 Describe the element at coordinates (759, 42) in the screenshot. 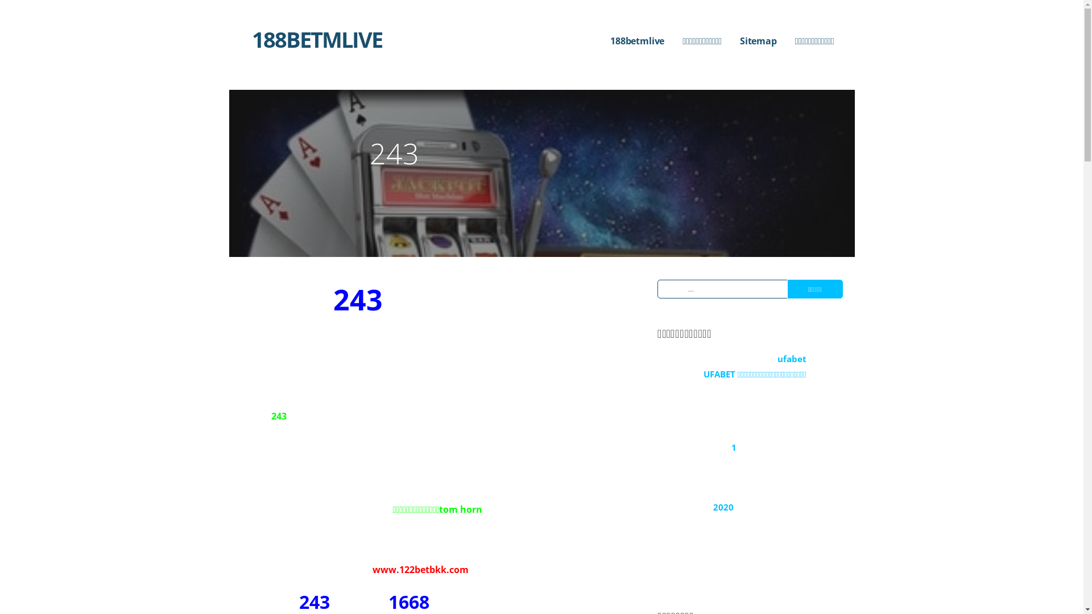

I see `Sitemap` at that location.